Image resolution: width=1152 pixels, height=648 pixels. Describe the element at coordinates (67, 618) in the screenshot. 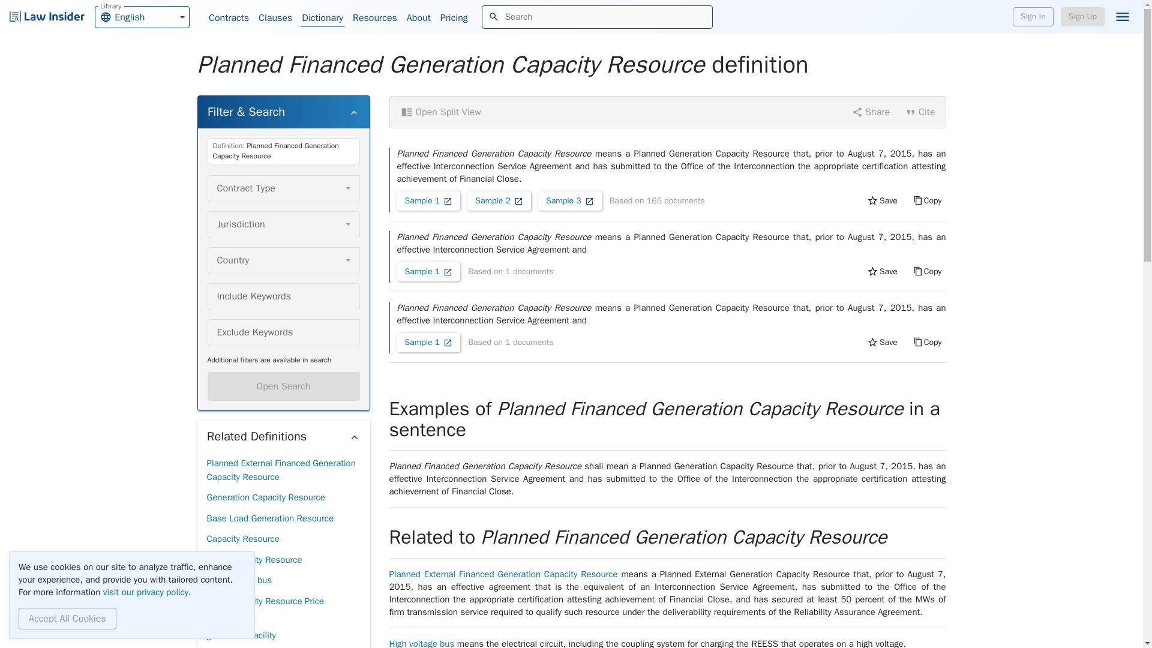

I see `High voltage bus` at that location.